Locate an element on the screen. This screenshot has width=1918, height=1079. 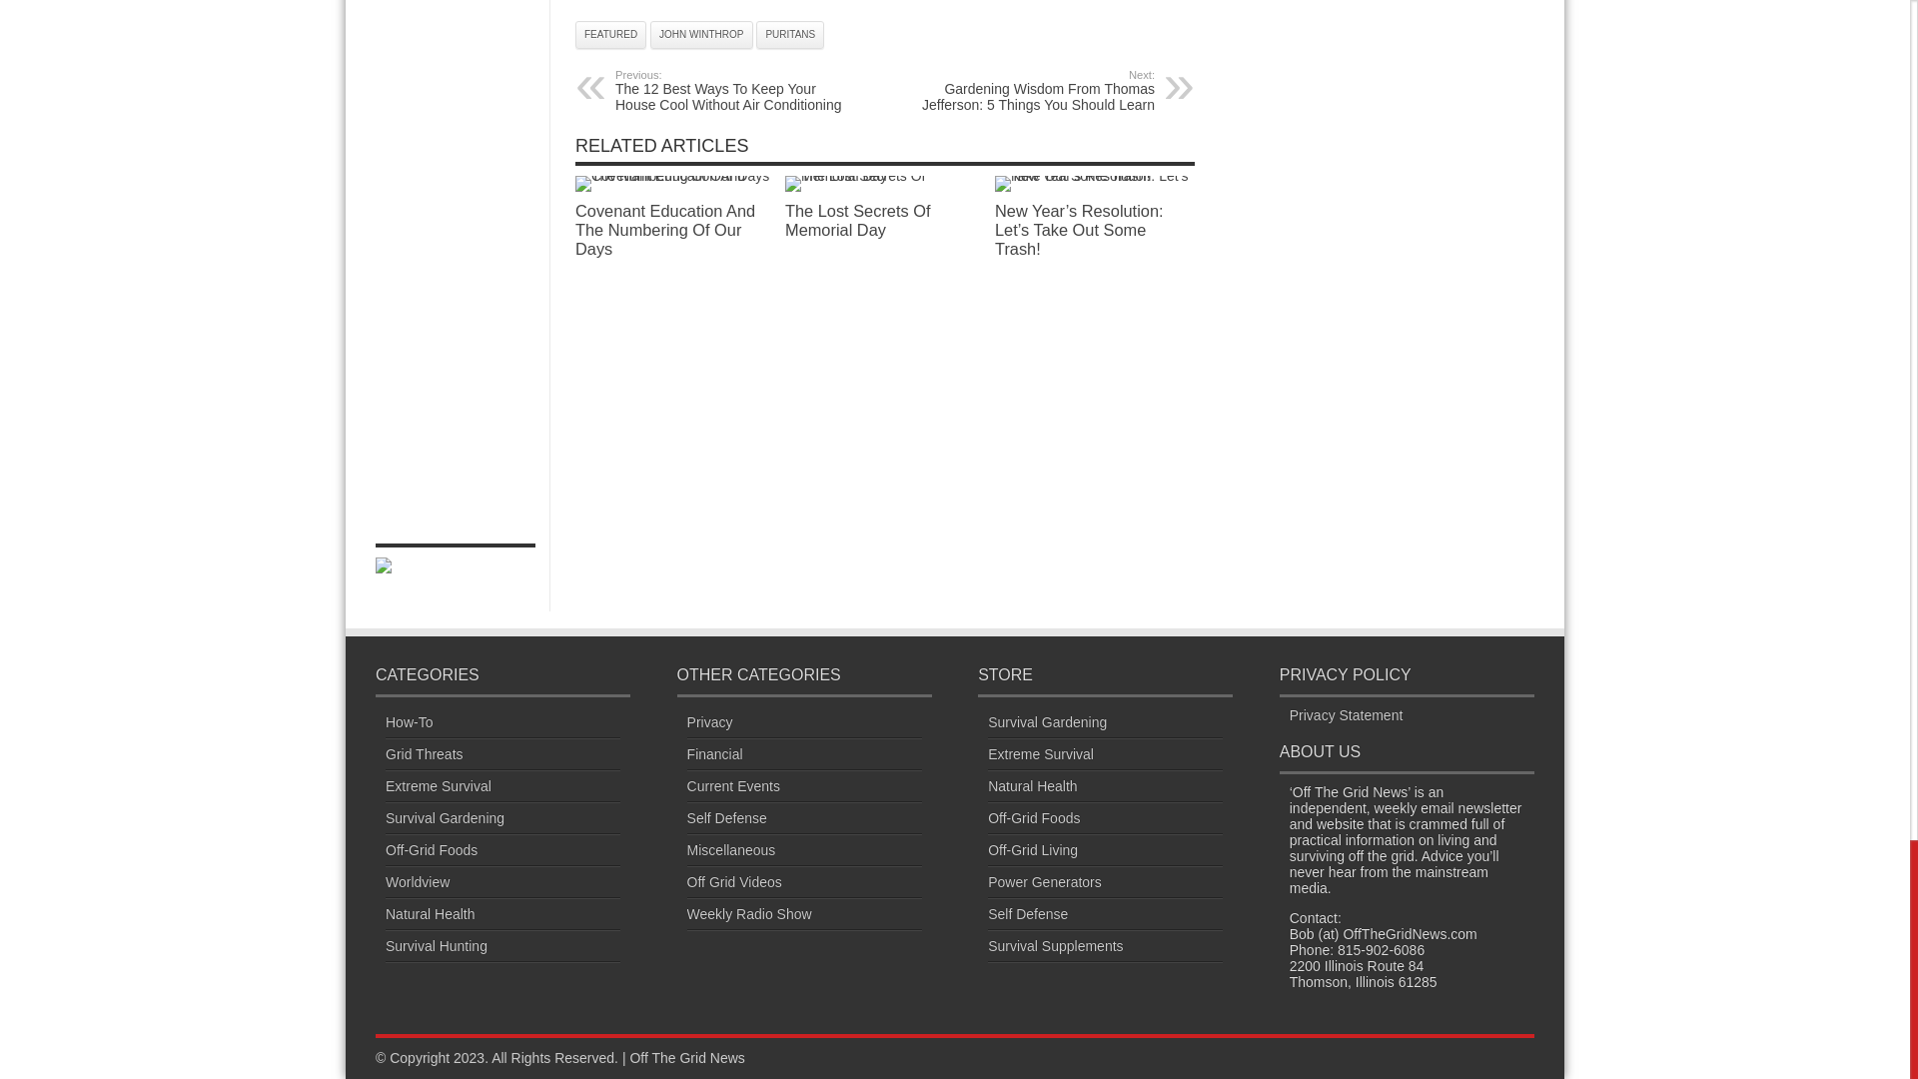
PURITANS is located at coordinates (789, 34).